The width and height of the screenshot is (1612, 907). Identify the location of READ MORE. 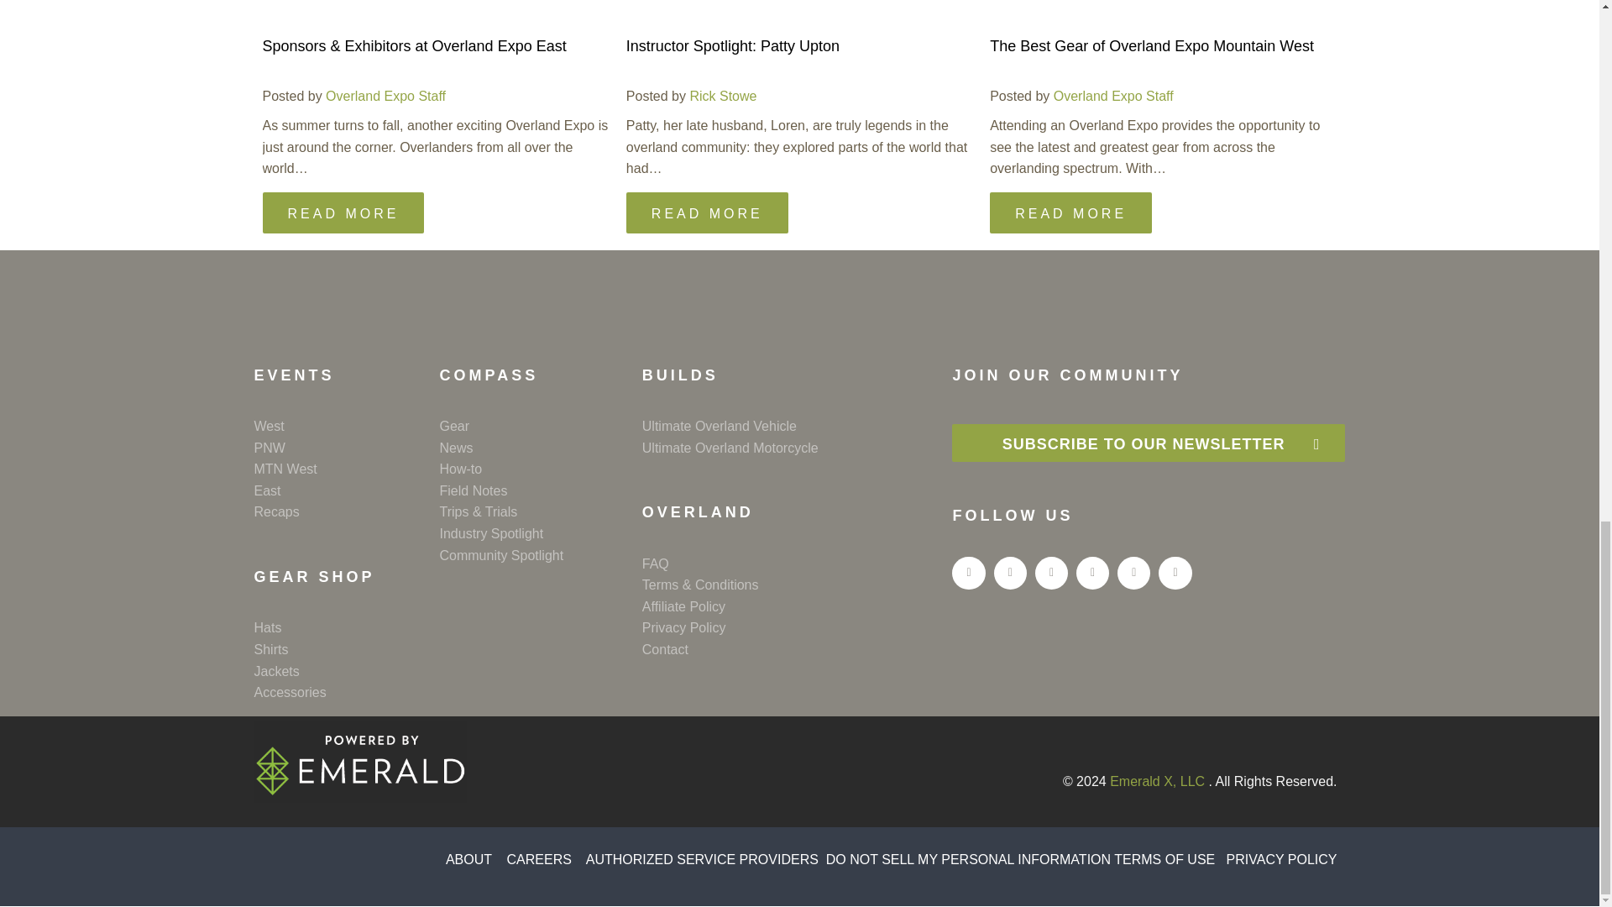
(707, 212).